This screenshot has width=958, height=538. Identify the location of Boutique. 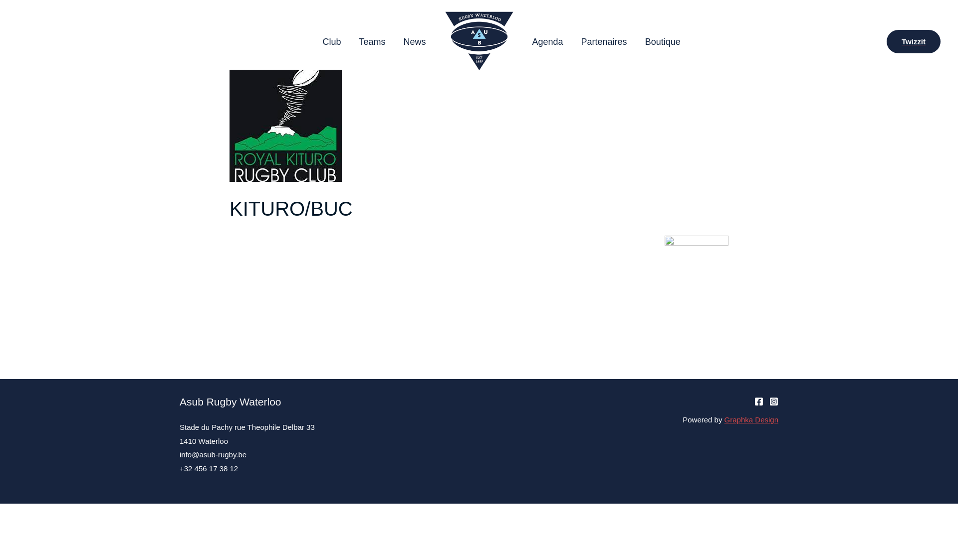
(663, 41).